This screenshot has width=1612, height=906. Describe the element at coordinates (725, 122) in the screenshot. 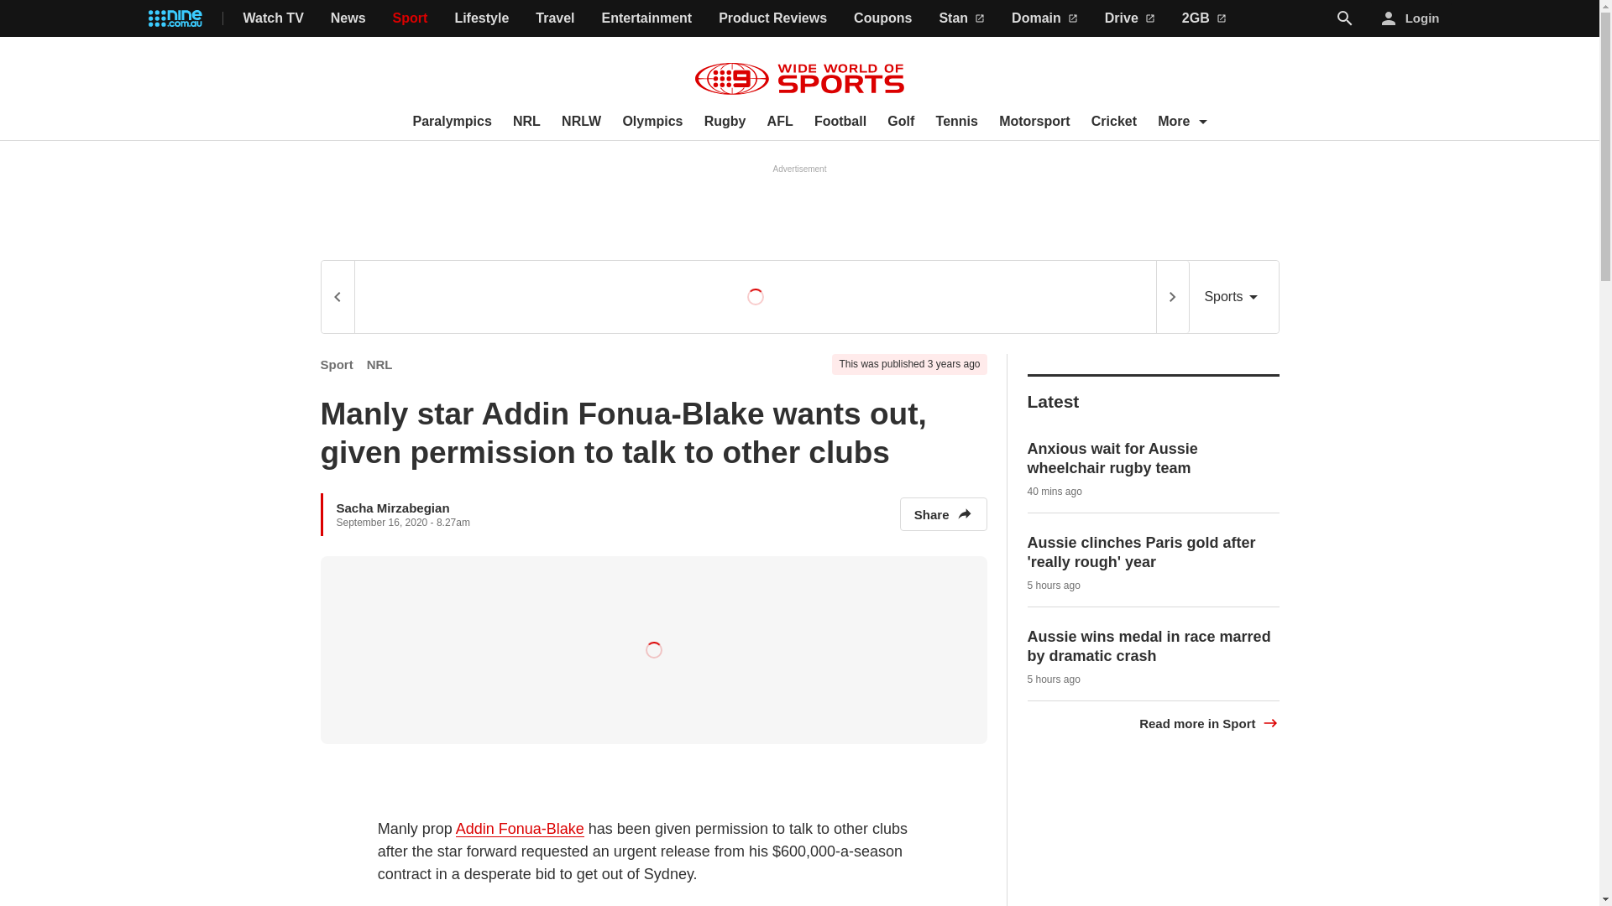

I see `Rugby` at that location.